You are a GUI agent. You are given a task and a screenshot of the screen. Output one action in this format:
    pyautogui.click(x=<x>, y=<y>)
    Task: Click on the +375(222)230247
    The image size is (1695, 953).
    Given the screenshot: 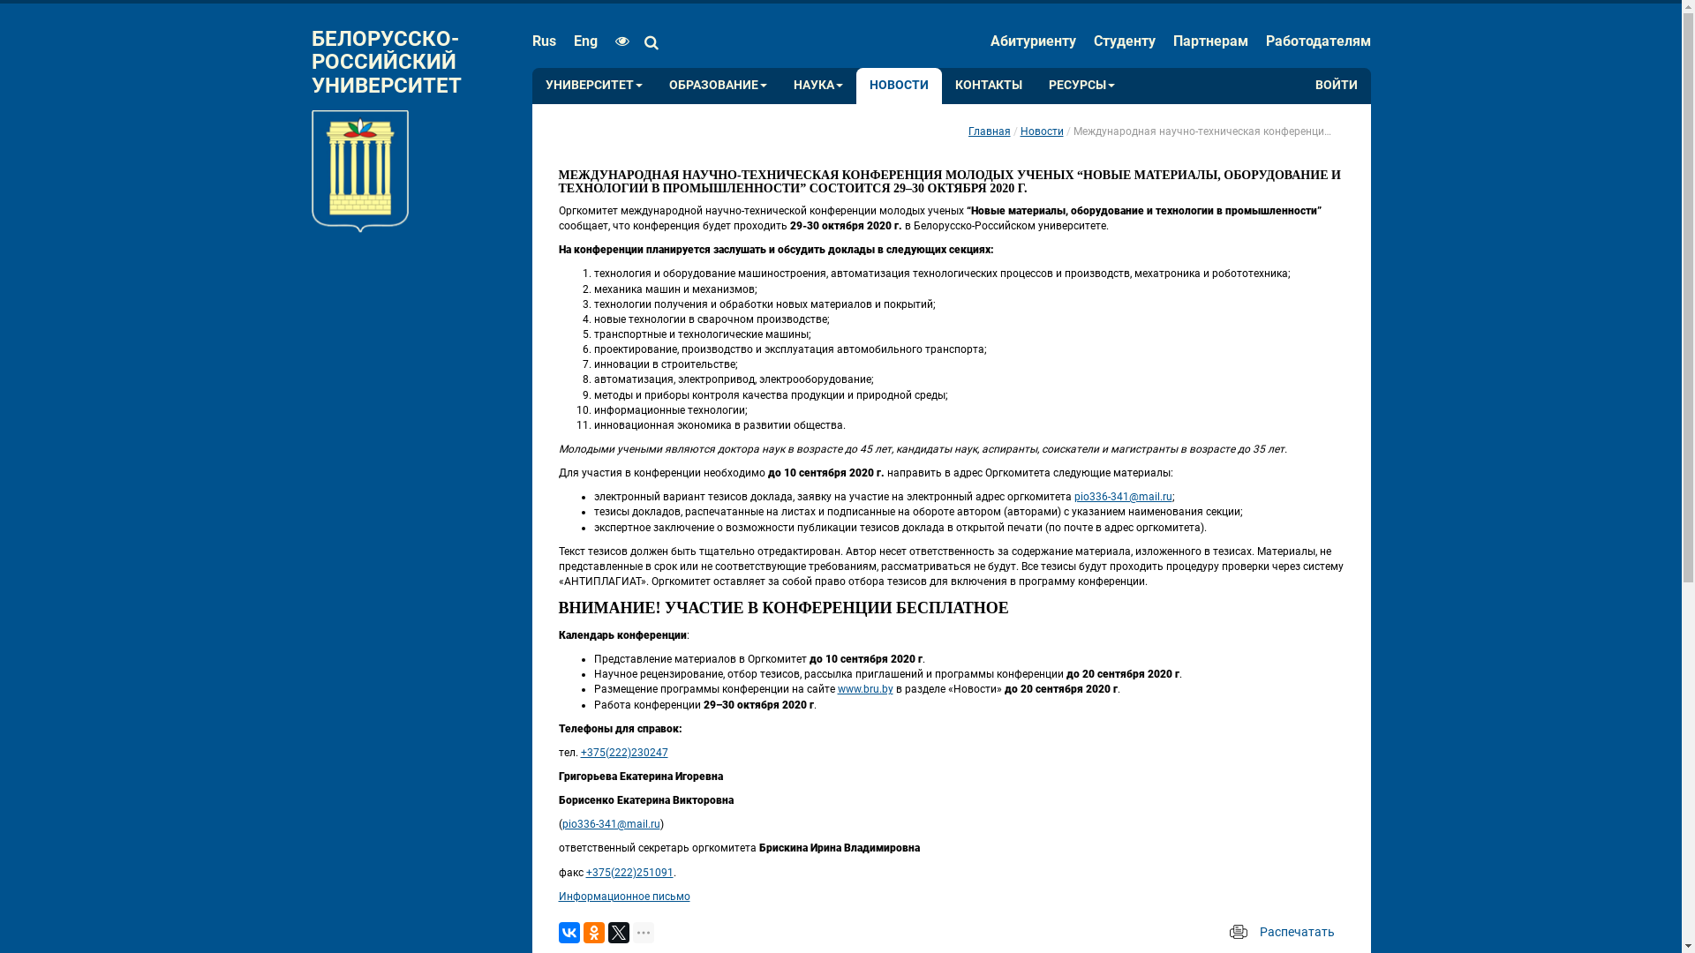 What is the action you would take?
    pyautogui.click(x=625, y=753)
    